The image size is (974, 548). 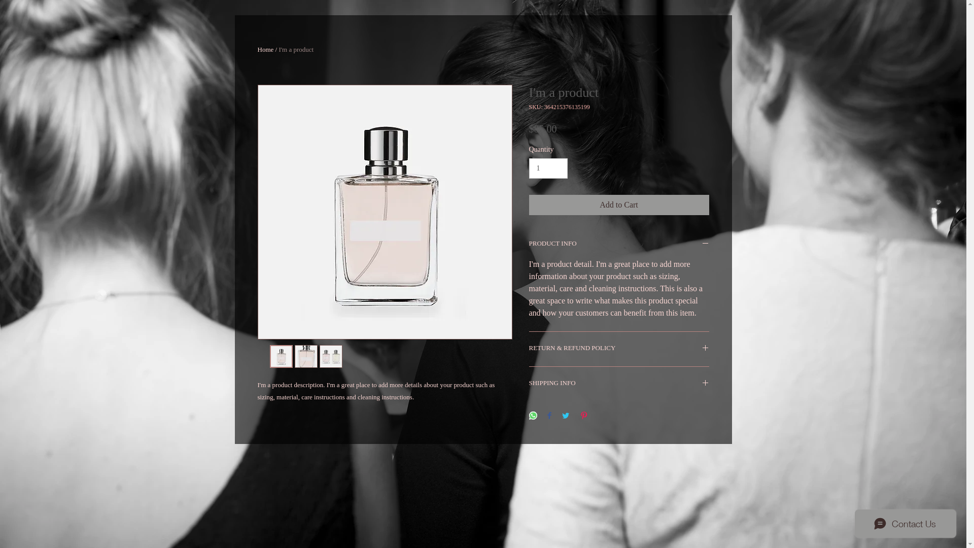 I want to click on Home, so click(x=266, y=50).